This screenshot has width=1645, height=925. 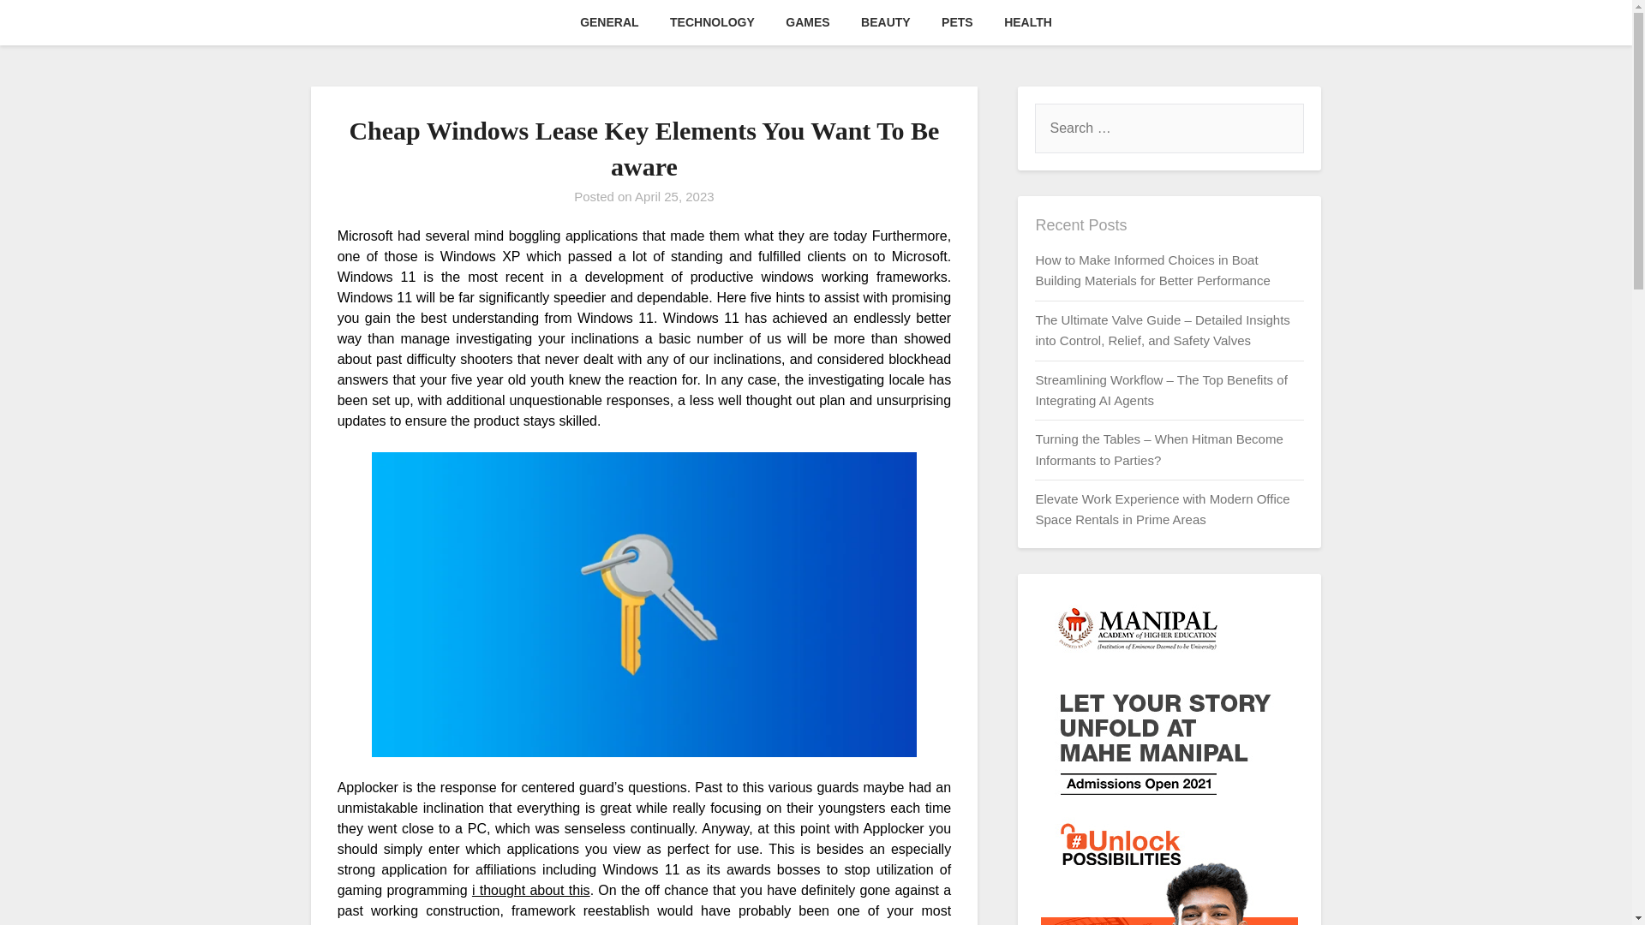 I want to click on i thought about this, so click(x=531, y=890).